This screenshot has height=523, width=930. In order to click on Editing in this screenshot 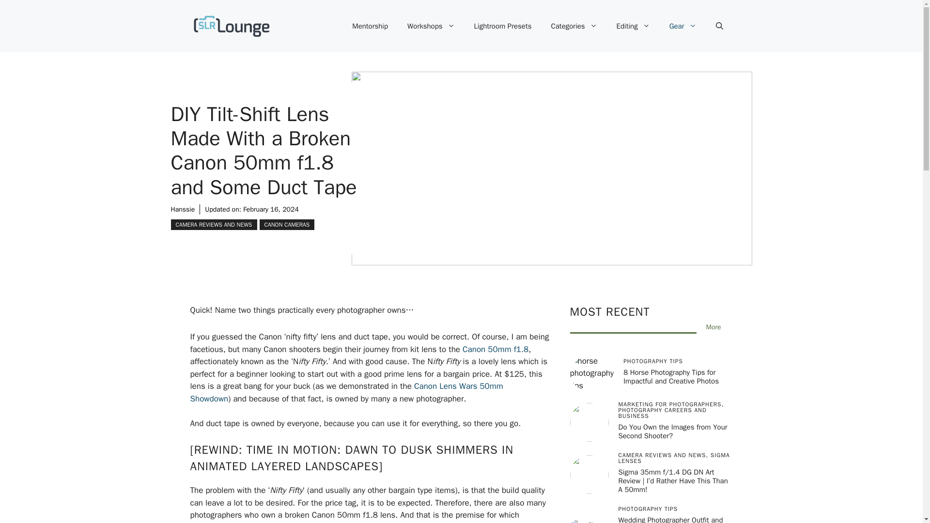, I will do `click(633, 26)`.